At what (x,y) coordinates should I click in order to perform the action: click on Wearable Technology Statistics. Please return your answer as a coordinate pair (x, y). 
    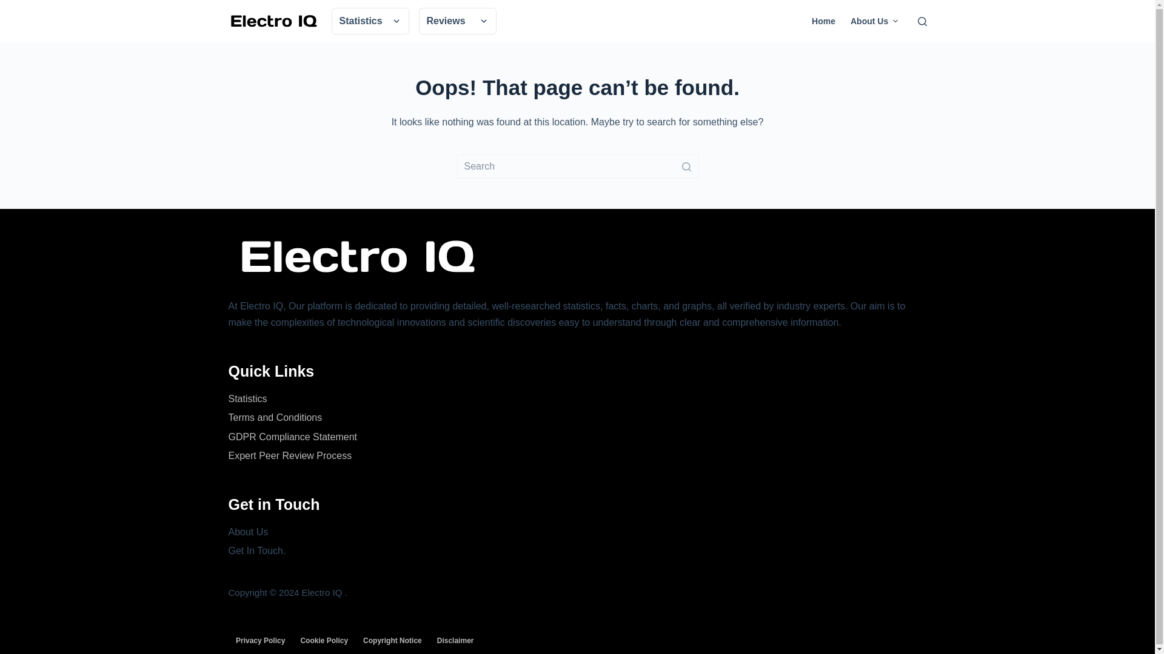
    Looking at the image, I should click on (628, 44).